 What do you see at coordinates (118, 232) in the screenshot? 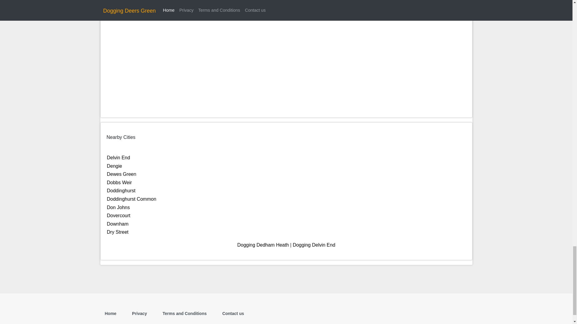
I see `Dry Street` at bounding box center [118, 232].